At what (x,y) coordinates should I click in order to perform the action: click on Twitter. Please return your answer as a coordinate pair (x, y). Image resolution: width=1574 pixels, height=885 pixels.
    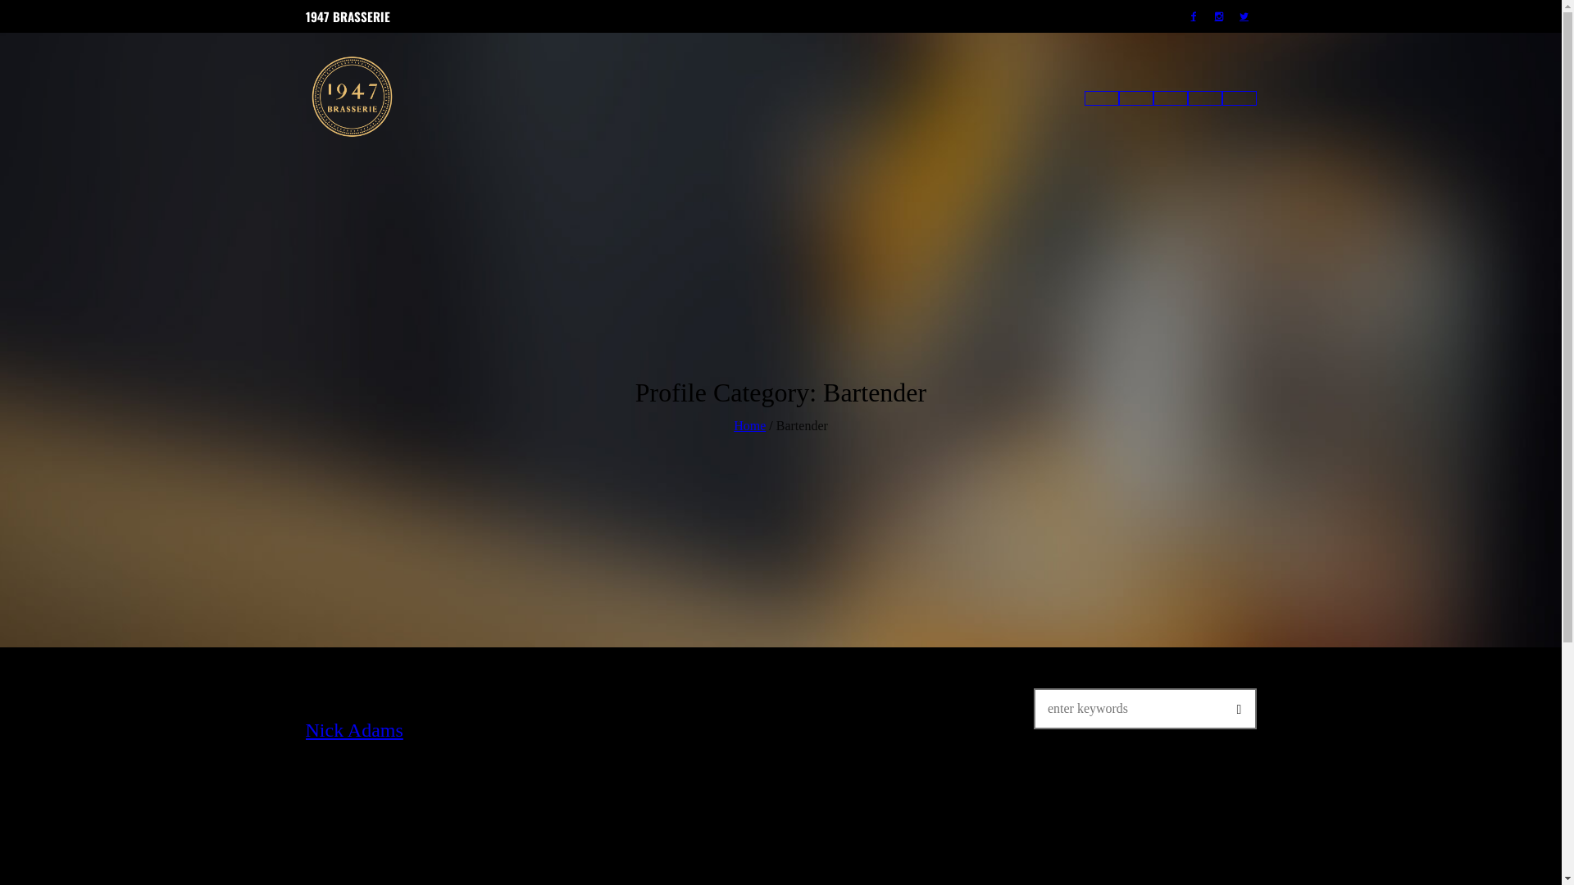
    Looking at the image, I should click on (1244, 16).